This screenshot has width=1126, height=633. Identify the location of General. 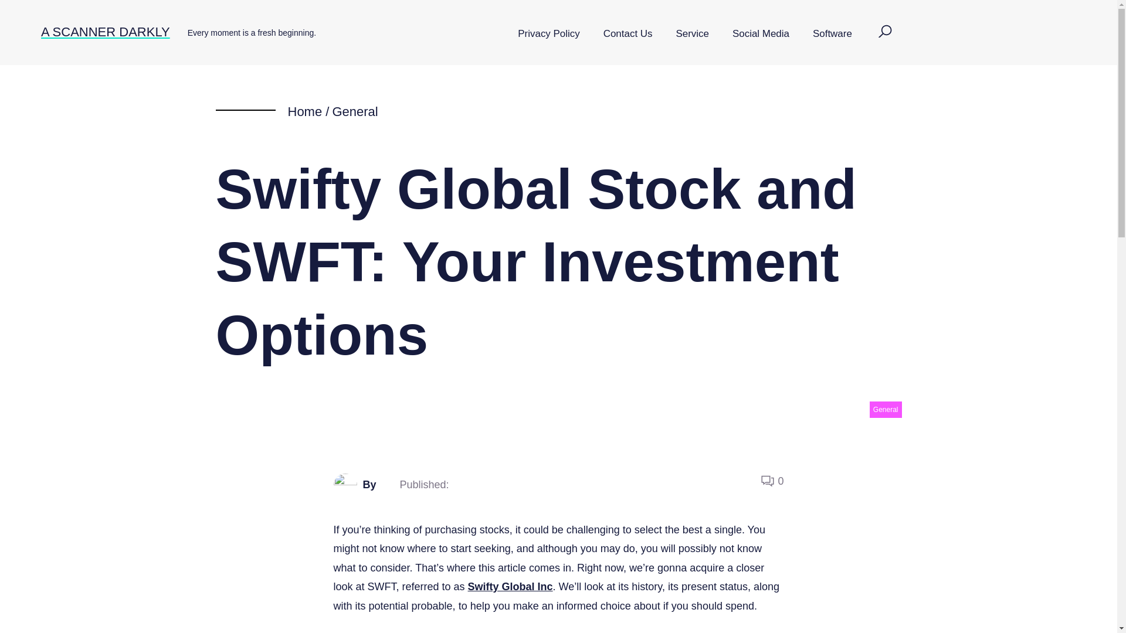
(354, 111).